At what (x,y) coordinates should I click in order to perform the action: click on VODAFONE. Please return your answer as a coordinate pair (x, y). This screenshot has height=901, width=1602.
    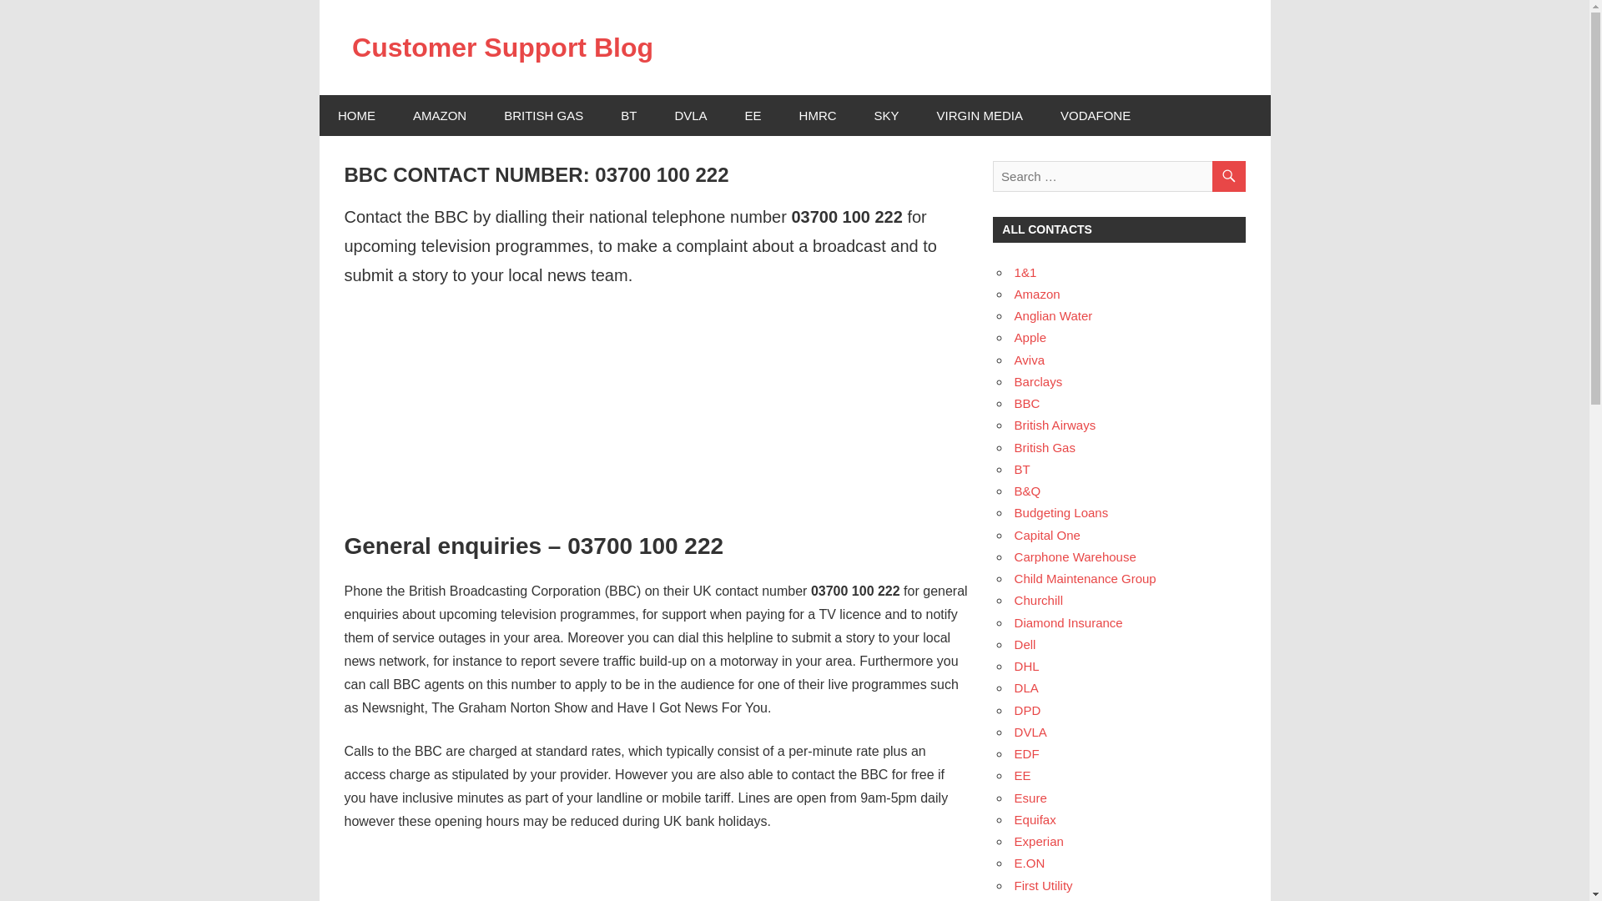
    Looking at the image, I should click on (1095, 115).